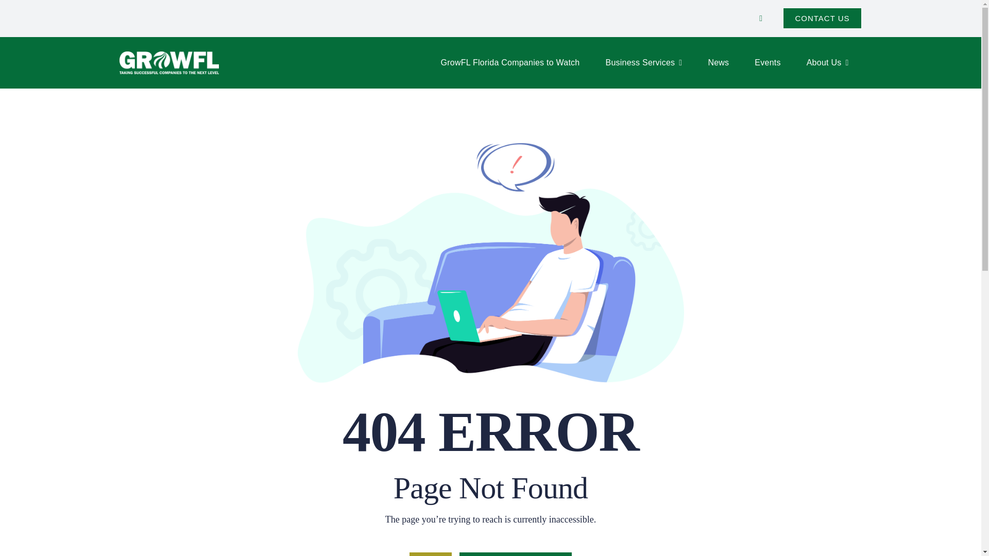 This screenshot has width=989, height=556. What do you see at coordinates (644, 63) in the screenshot?
I see `Business Services` at bounding box center [644, 63].